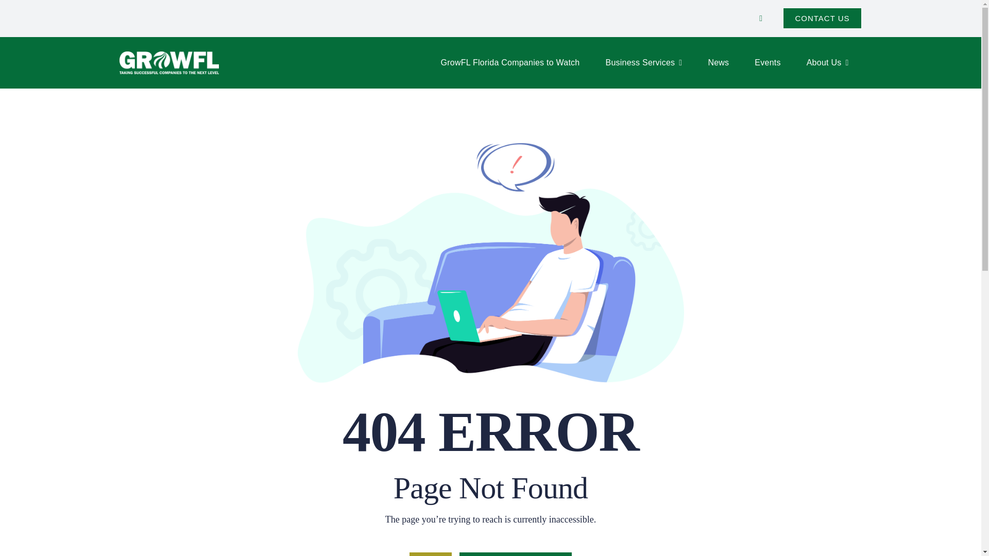 This screenshot has width=989, height=556. What do you see at coordinates (644, 63) in the screenshot?
I see `Business Services` at bounding box center [644, 63].